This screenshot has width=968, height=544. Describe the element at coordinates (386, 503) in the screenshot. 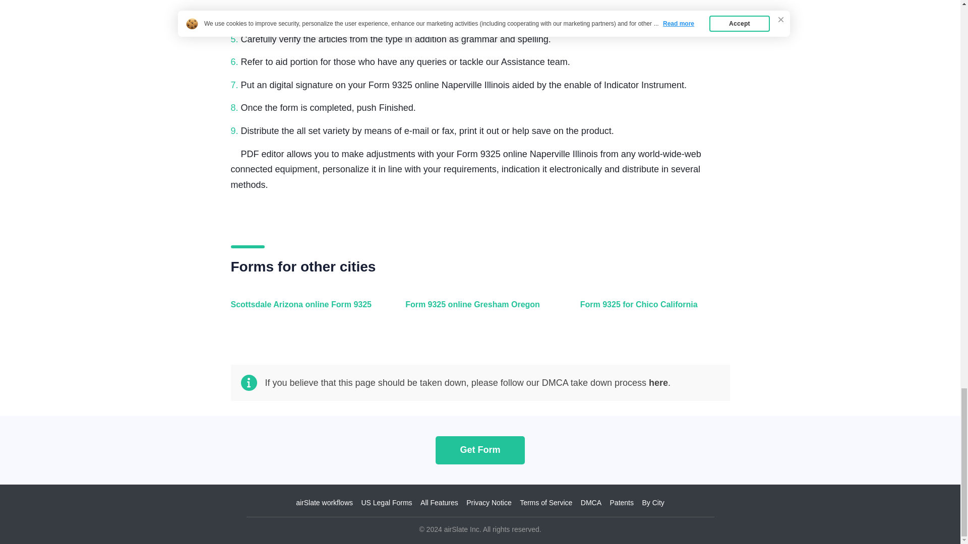

I see `US Legal Forms` at that location.